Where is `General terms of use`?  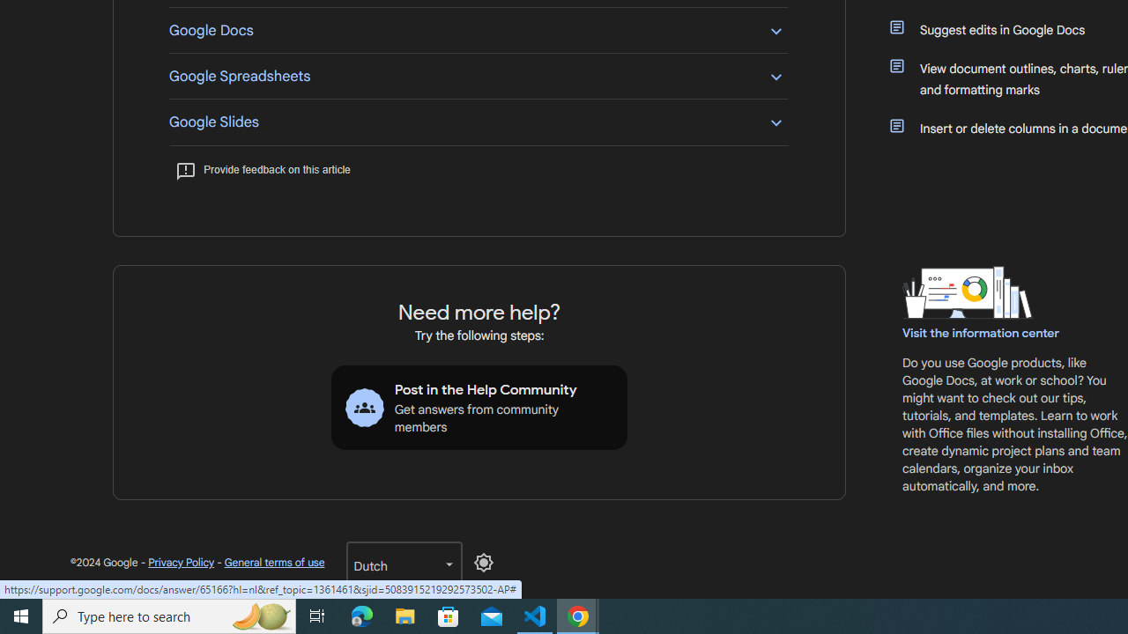
General terms of use is located at coordinates (273, 562).